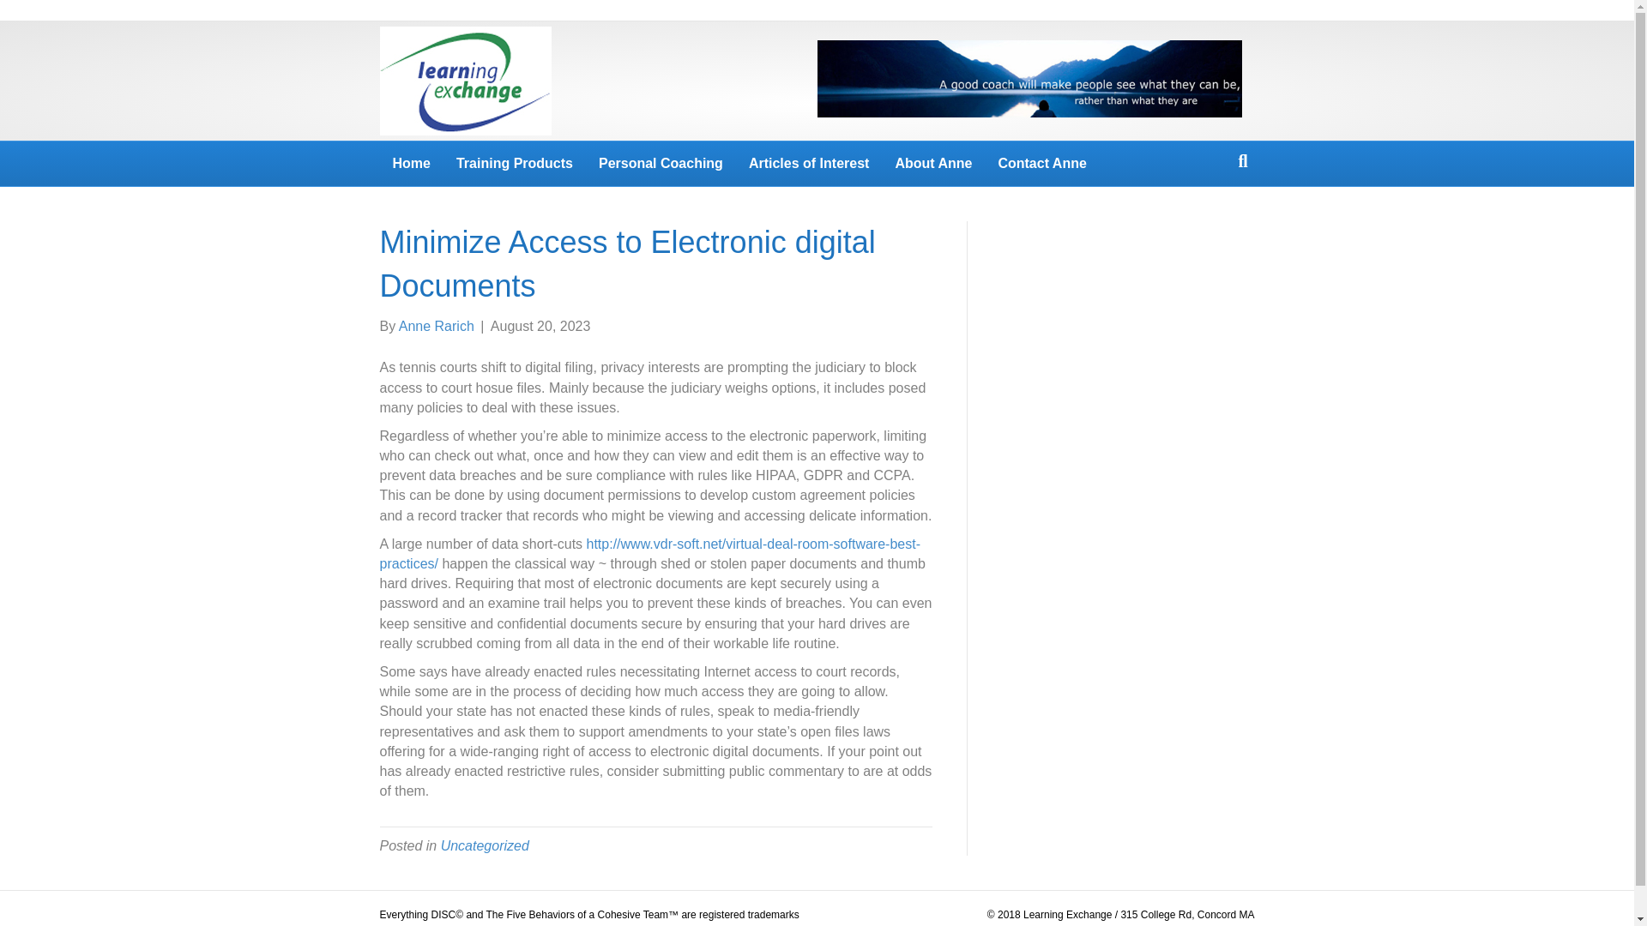  What do you see at coordinates (661, 164) in the screenshot?
I see `Personal Coaching` at bounding box center [661, 164].